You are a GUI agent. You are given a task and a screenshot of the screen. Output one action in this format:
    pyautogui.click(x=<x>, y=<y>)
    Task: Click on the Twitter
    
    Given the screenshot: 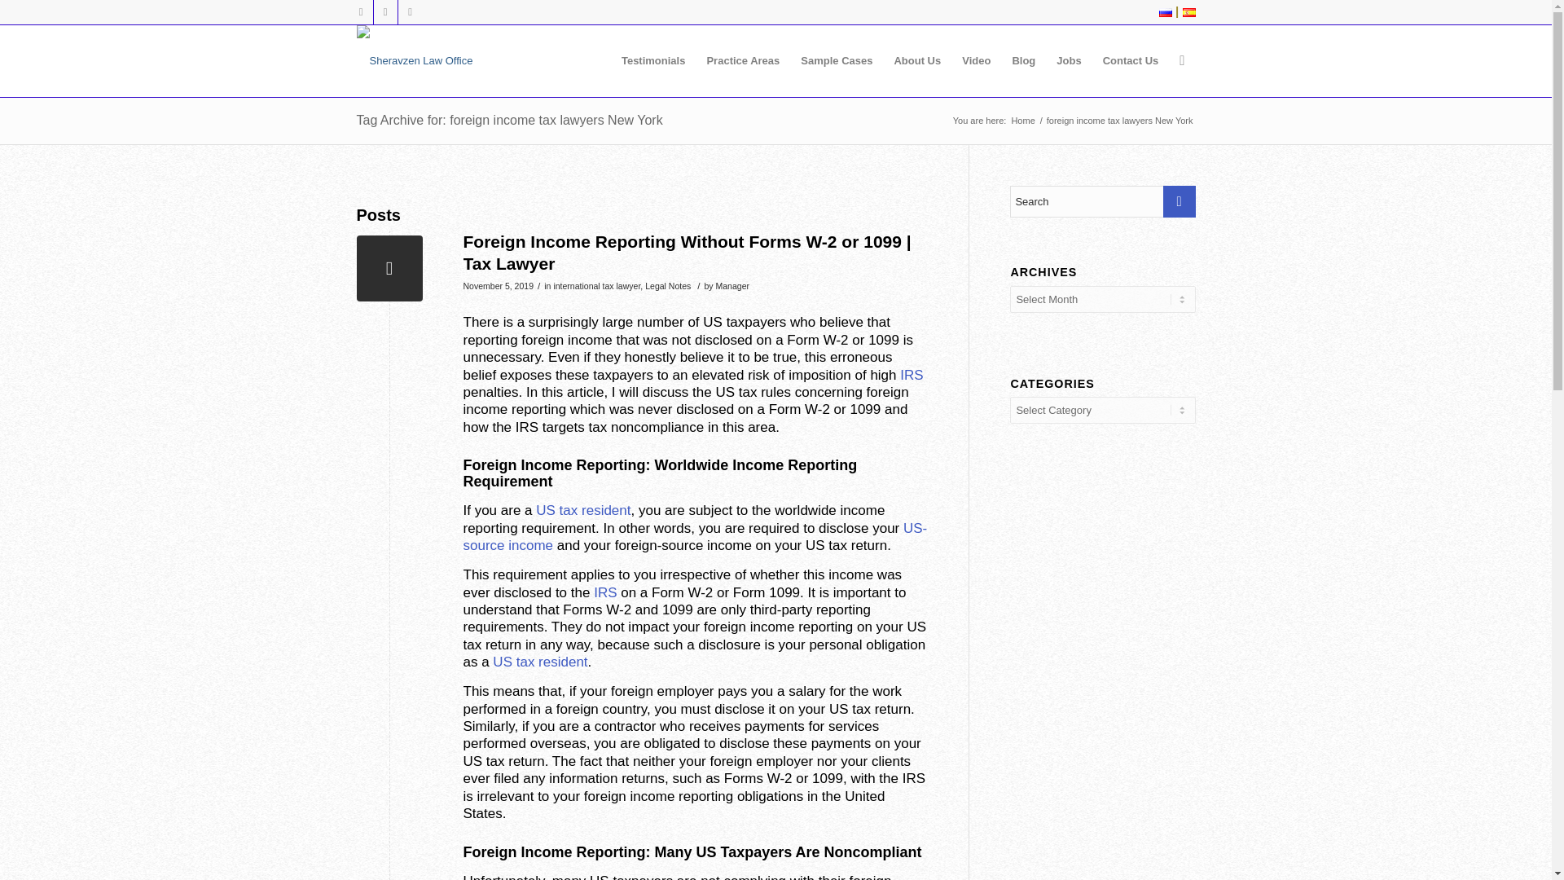 What is the action you would take?
    pyautogui.click(x=360, y=12)
    